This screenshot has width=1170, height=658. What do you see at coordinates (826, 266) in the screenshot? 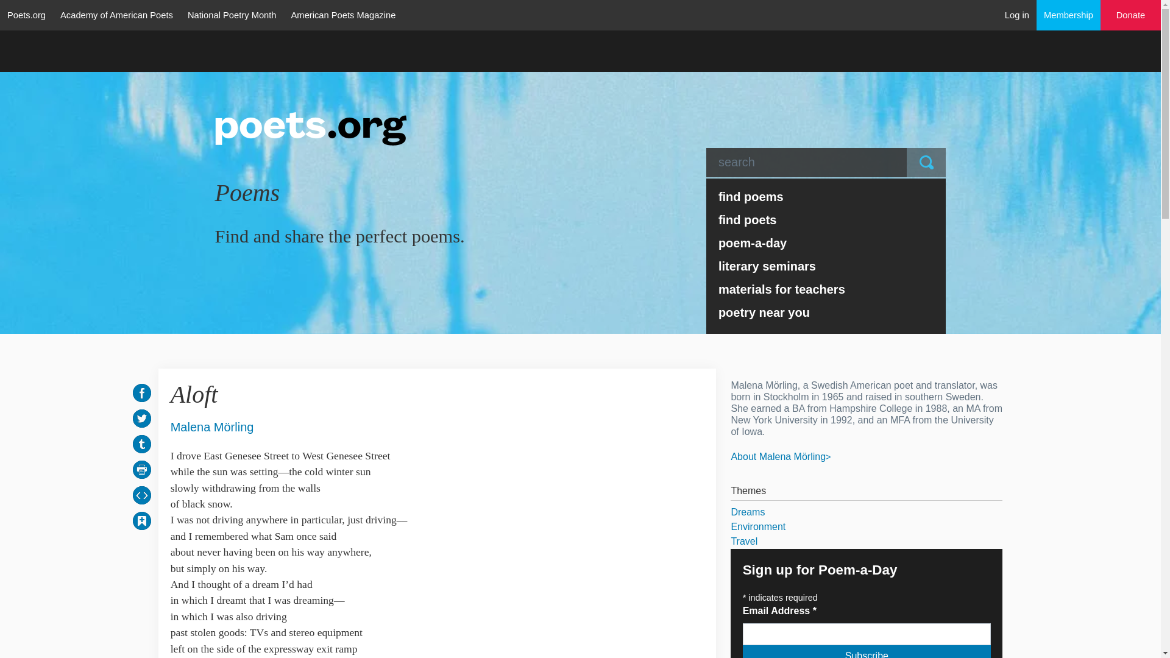
I see `literary seminars` at bounding box center [826, 266].